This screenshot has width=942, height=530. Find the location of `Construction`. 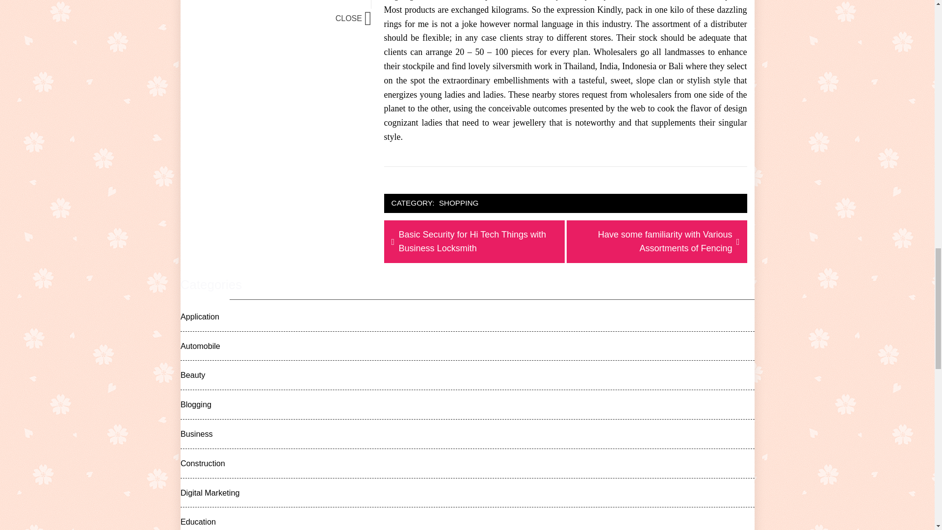

Construction is located at coordinates (201, 463).